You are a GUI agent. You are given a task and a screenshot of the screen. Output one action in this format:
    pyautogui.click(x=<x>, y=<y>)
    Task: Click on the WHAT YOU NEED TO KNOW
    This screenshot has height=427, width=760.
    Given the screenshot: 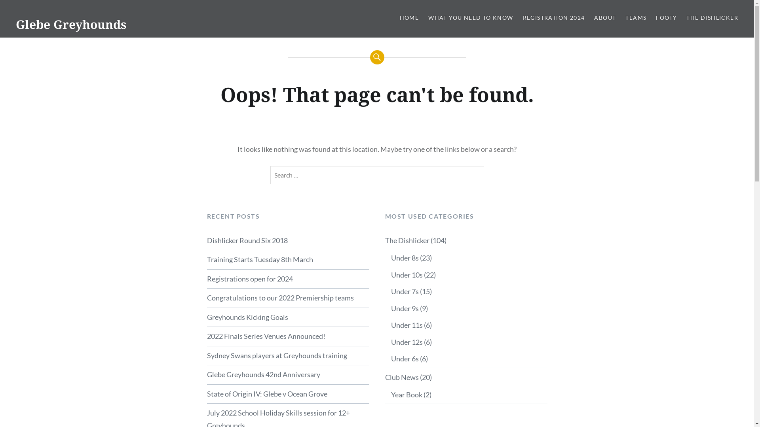 What is the action you would take?
    pyautogui.click(x=471, y=18)
    